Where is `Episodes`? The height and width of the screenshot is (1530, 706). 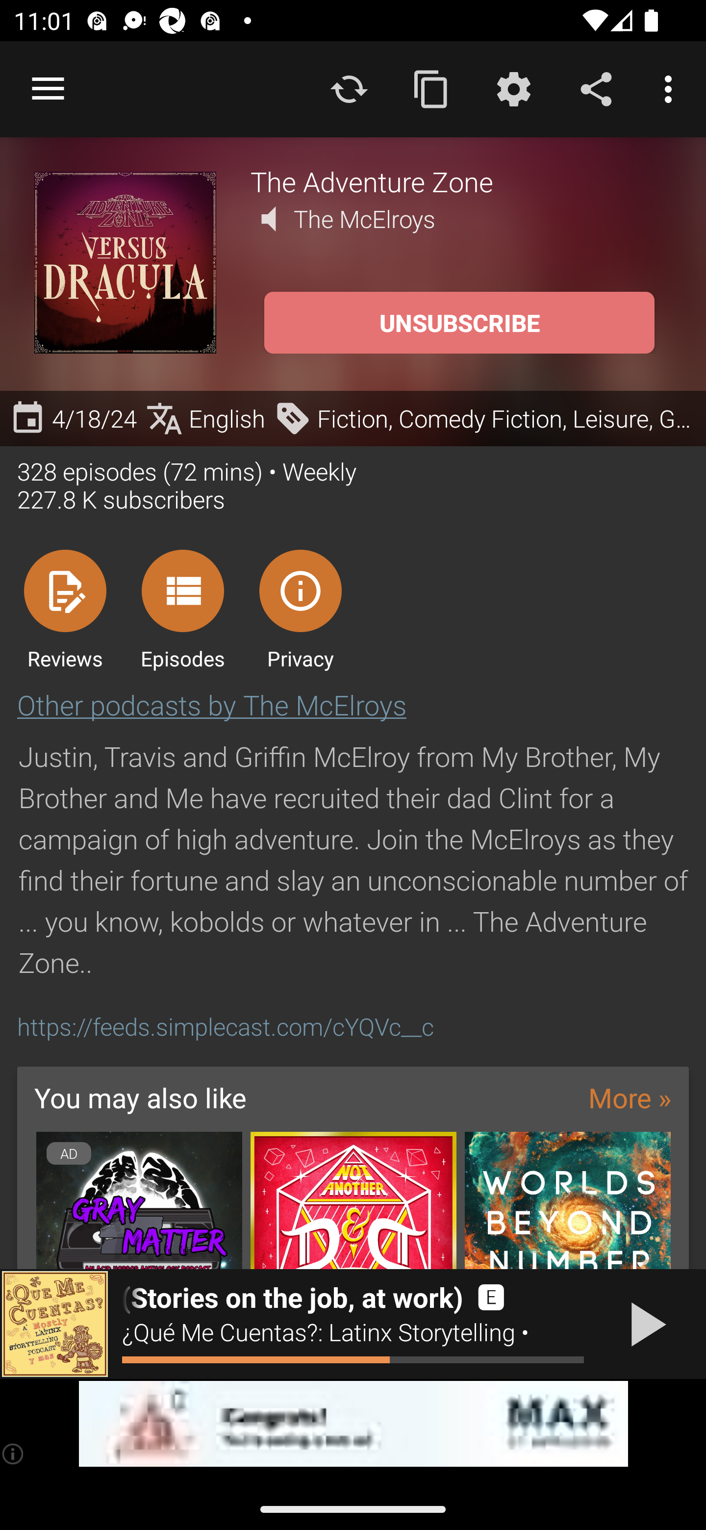 Episodes is located at coordinates (182, 609).